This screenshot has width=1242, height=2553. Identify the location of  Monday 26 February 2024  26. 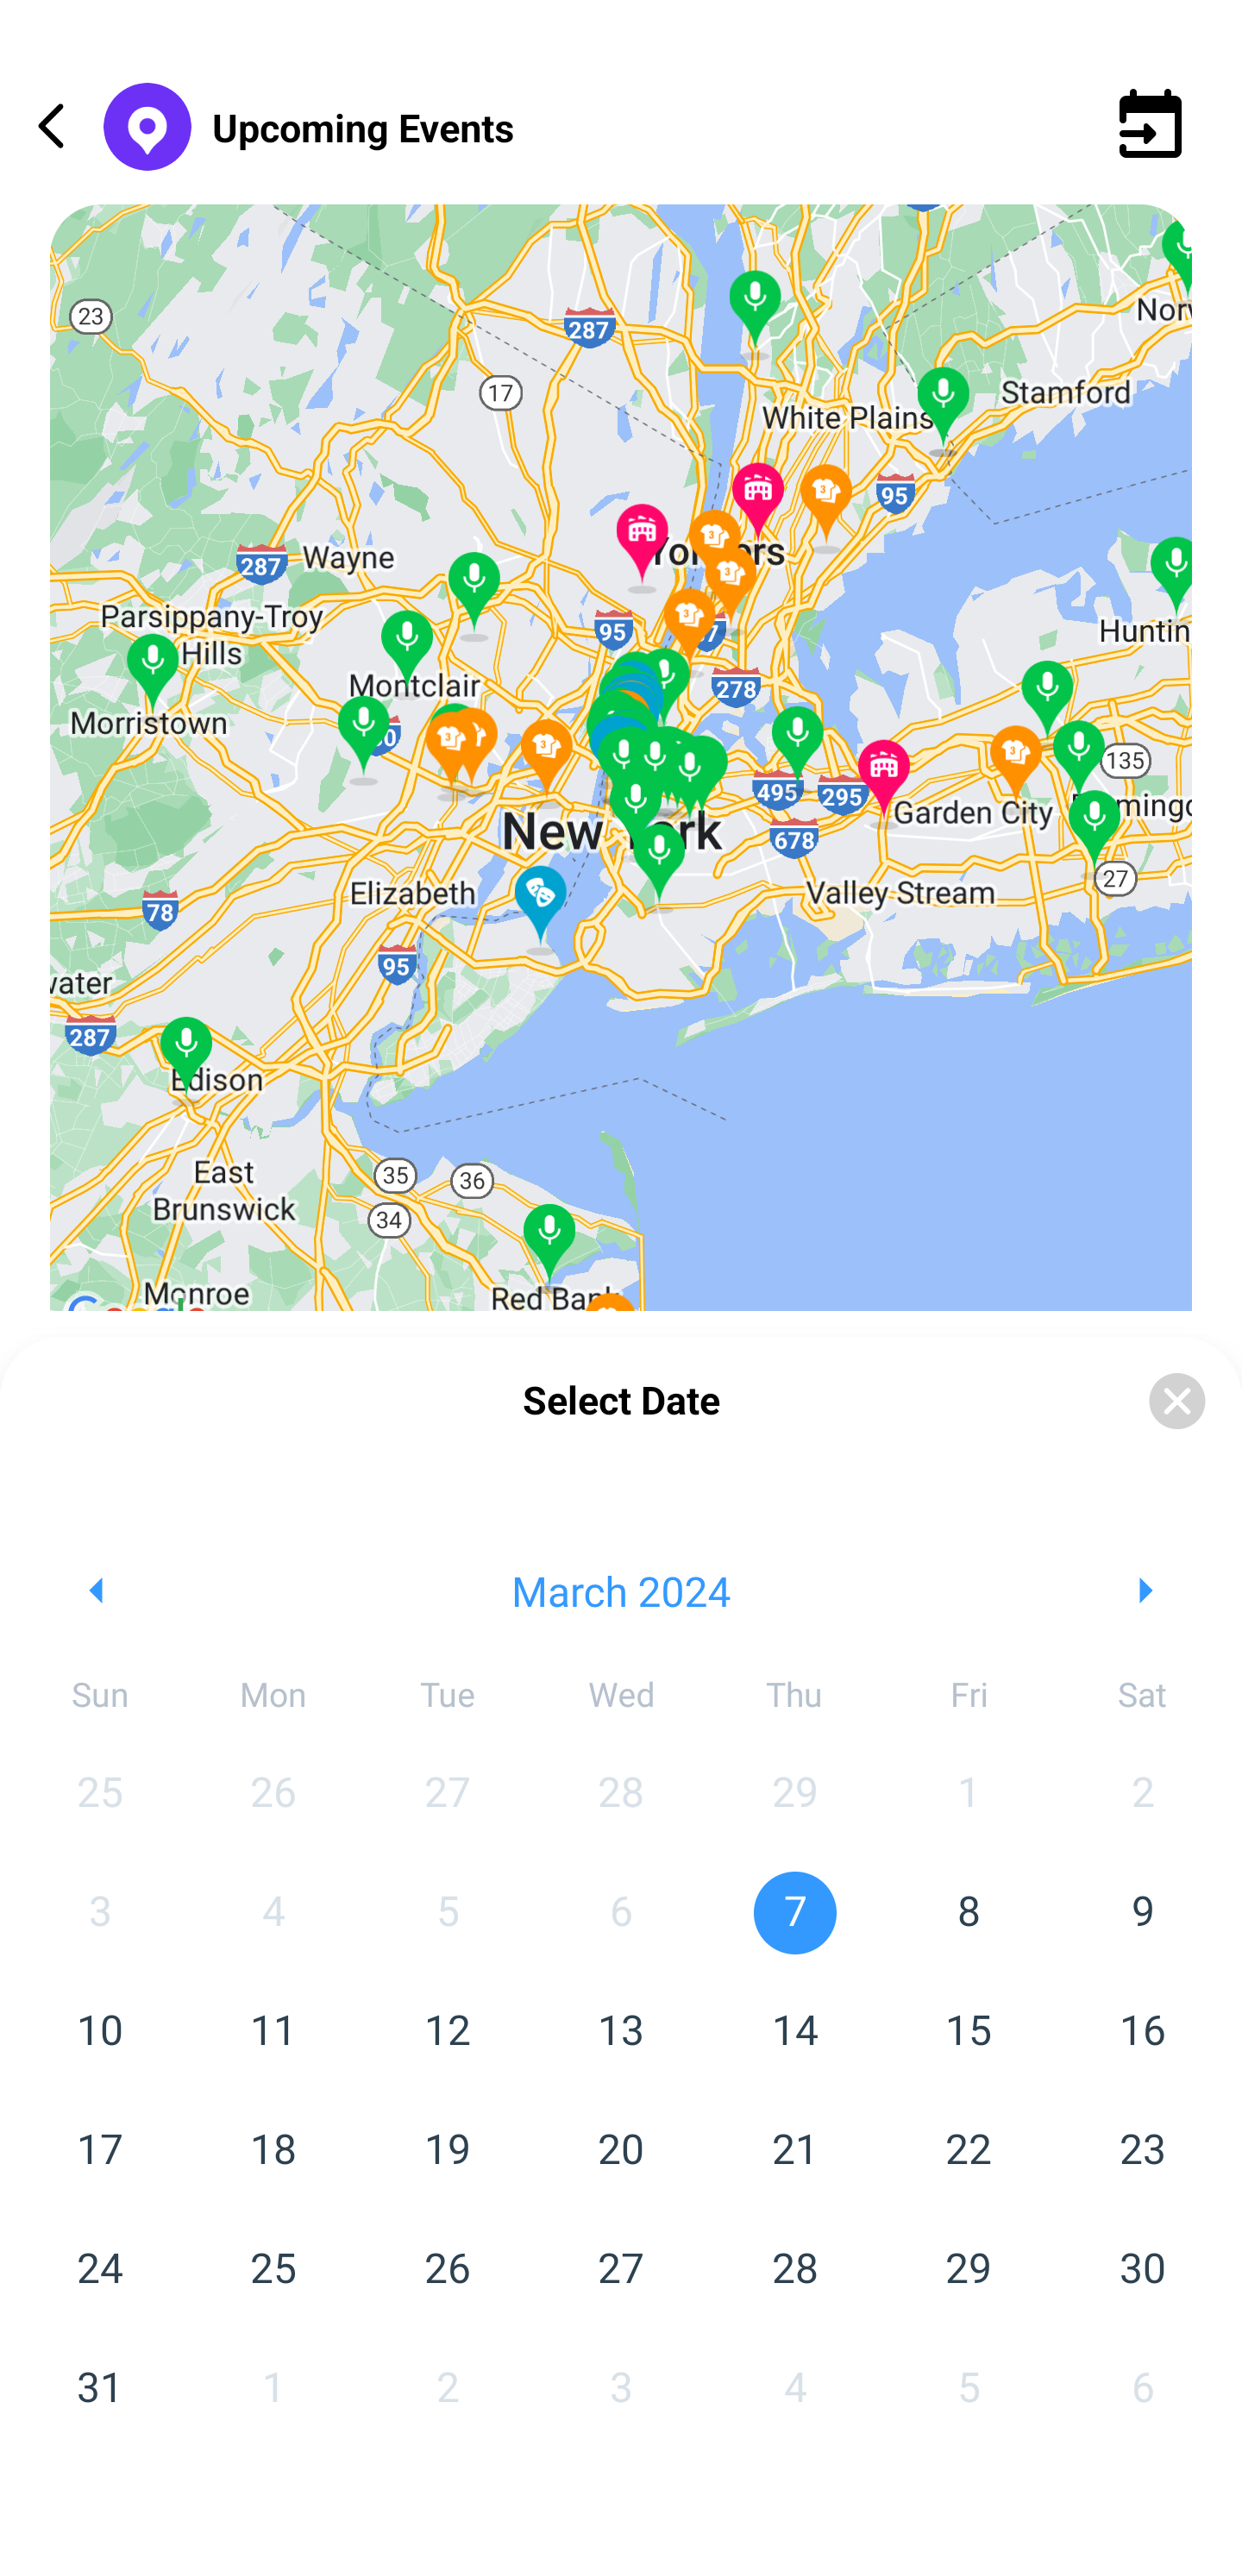
(273, 1793).